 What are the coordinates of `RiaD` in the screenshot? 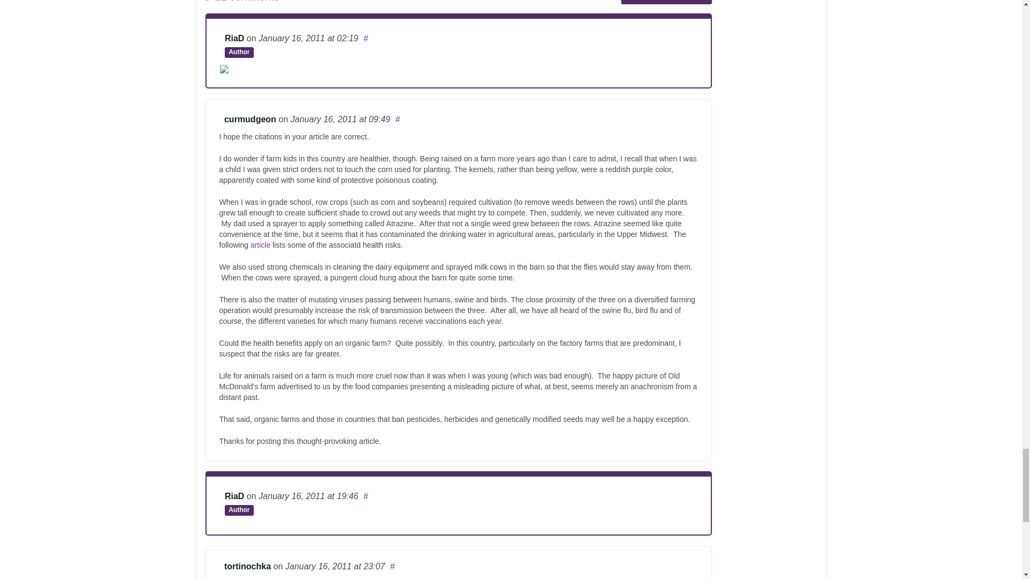 It's located at (234, 38).